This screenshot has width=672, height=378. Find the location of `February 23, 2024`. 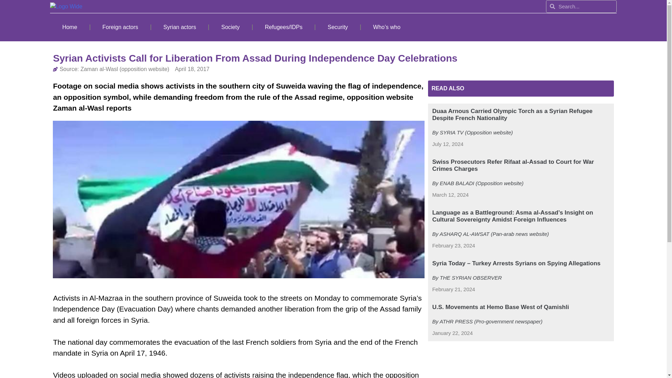

February 23, 2024 is located at coordinates (454, 245).